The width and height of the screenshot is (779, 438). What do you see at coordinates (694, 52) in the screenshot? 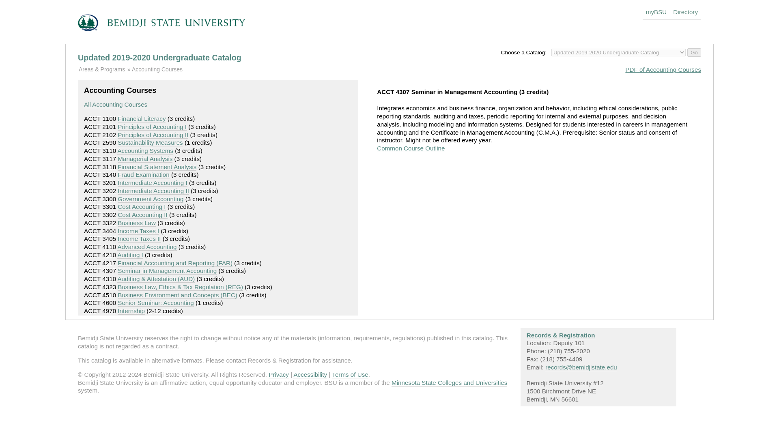
I see `Go` at bounding box center [694, 52].